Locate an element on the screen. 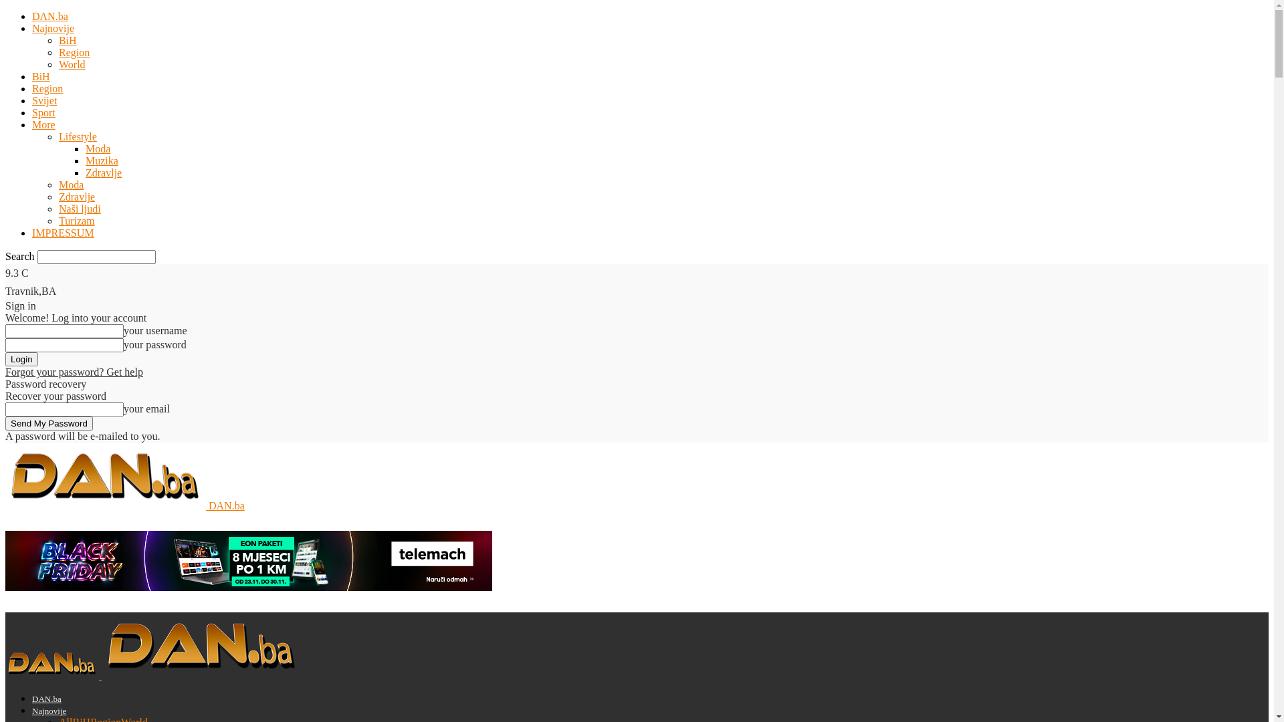 This screenshot has width=1284, height=722. BiH is located at coordinates (68, 40).